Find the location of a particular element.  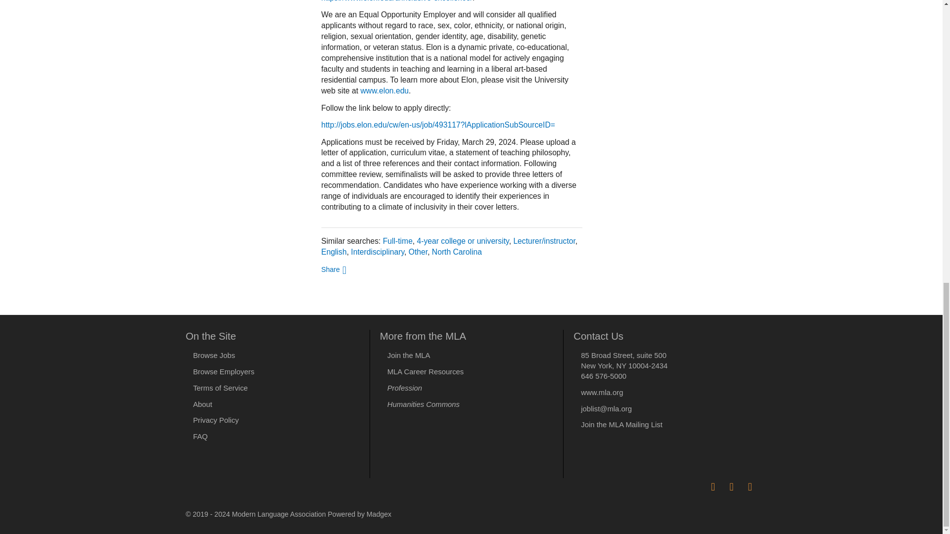

Browse Employers is located at coordinates (224, 372).